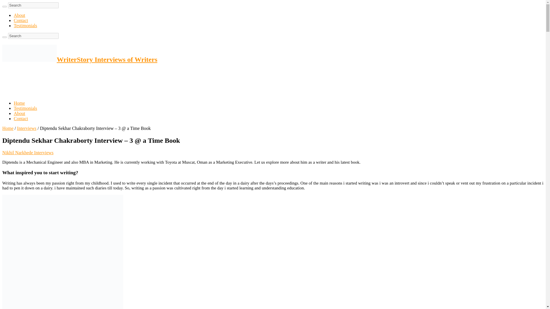  Describe the element at coordinates (33, 36) in the screenshot. I see `Search` at that location.